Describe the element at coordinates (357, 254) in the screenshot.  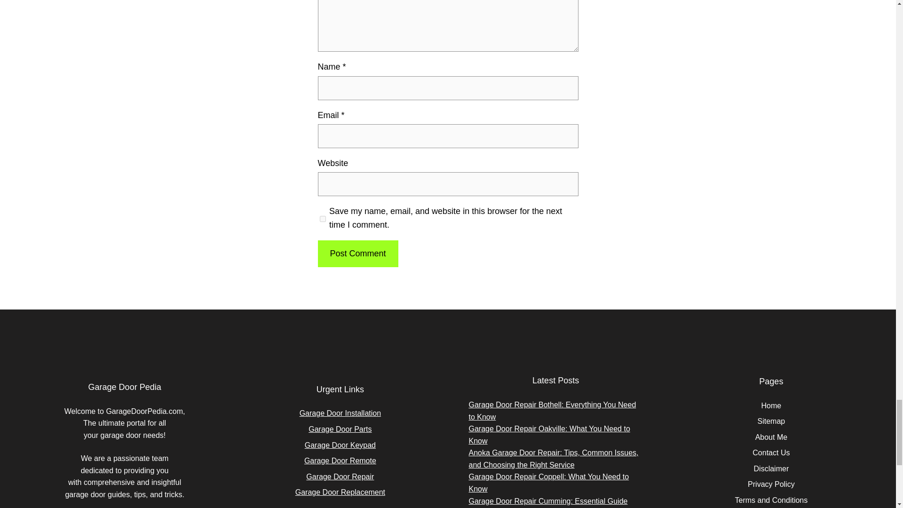
I see `Post Comment` at that location.